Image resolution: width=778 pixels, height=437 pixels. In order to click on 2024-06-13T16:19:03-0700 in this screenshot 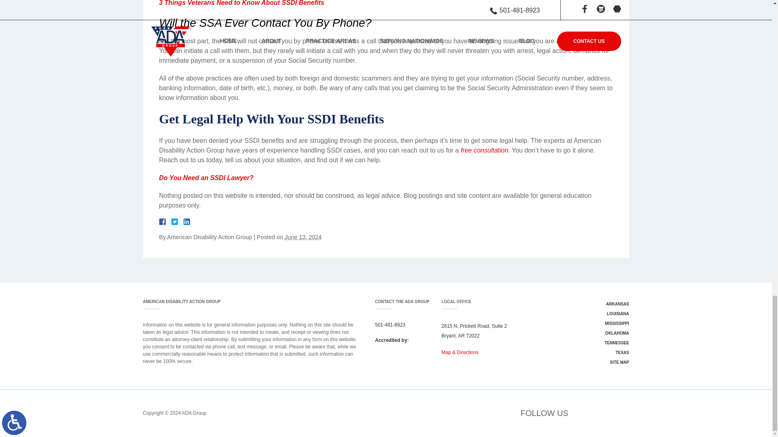, I will do `click(303, 237)`.